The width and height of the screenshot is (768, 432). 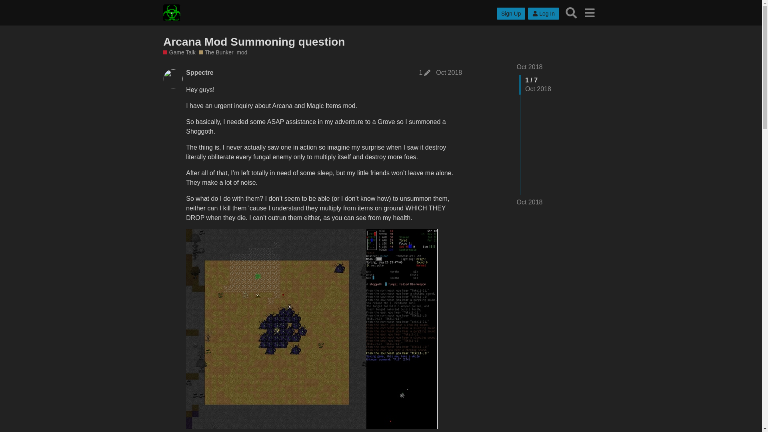 What do you see at coordinates (199, 73) in the screenshot?
I see `Sppectre` at bounding box center [199, 73].